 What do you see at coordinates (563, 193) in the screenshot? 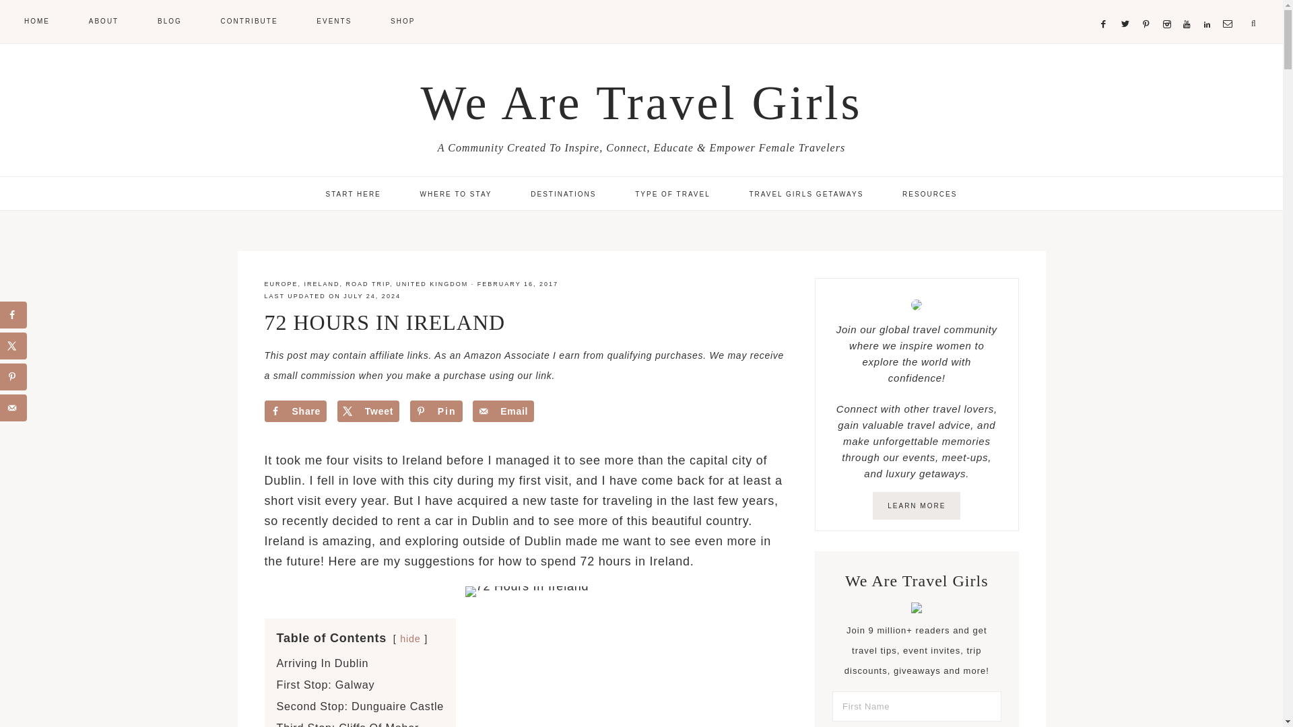
I see `DESTINATIONS` at bounding box center [563, 193].